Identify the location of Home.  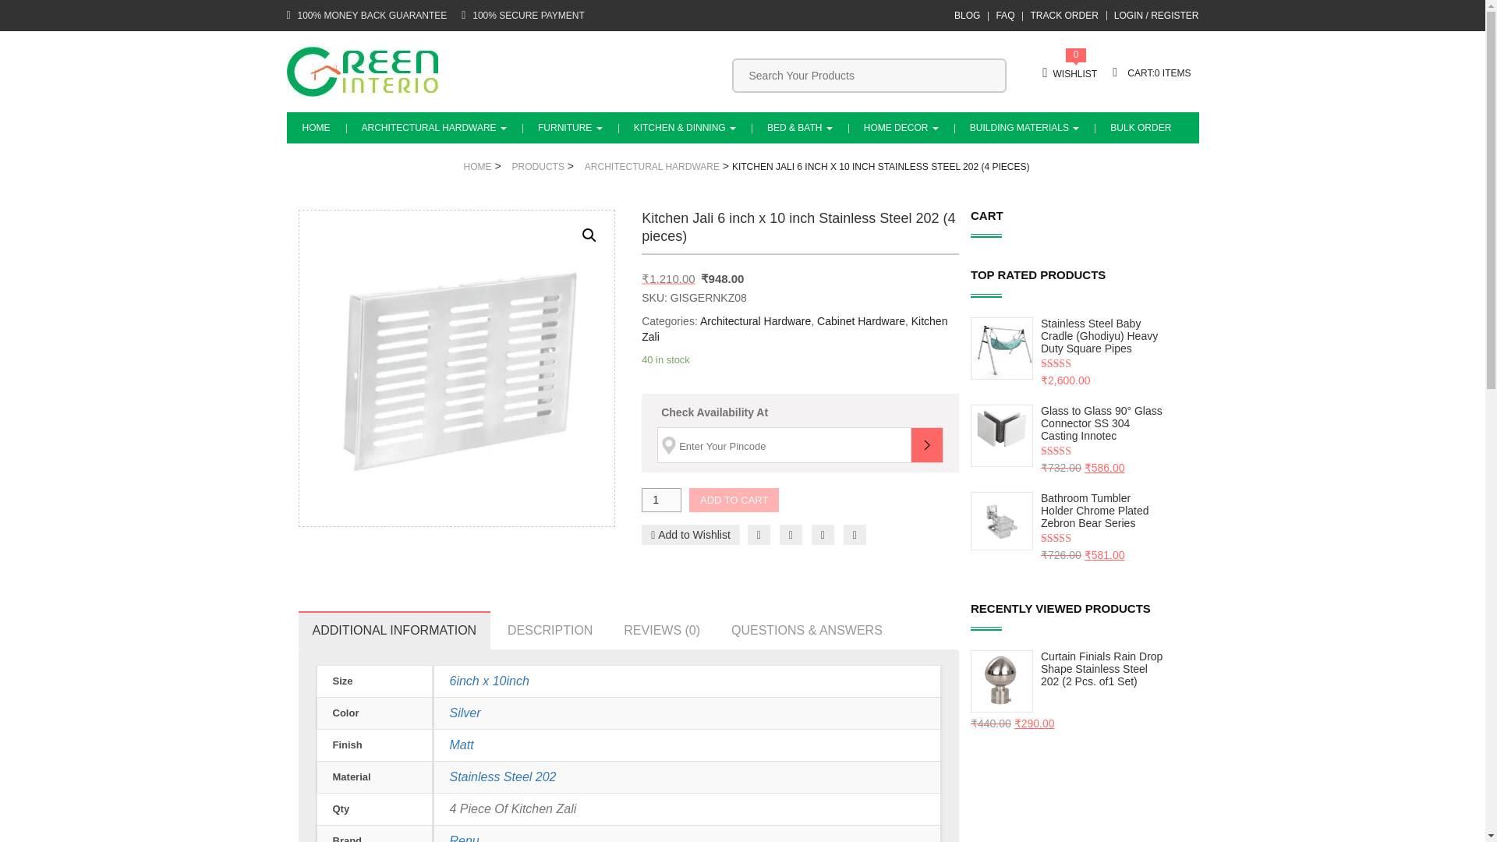
(317, 127).